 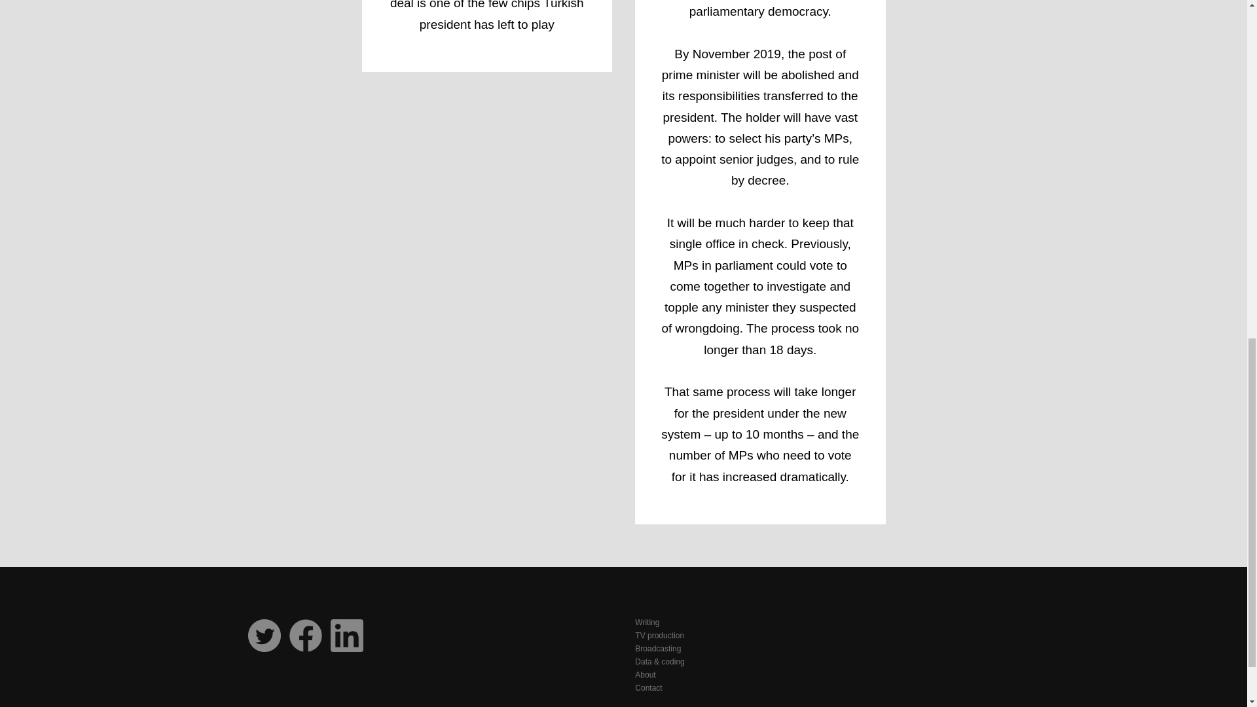 I want to click on About, so click(x=818, y=674).